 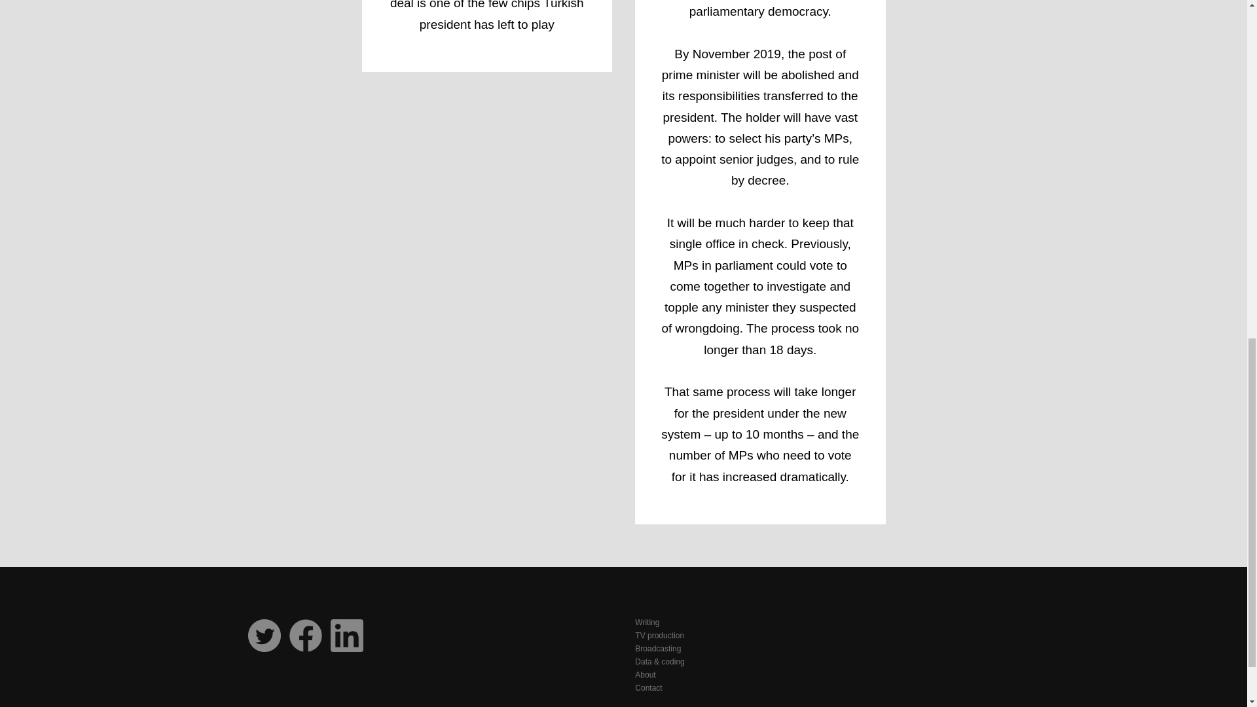 I want to click on About, so click(x=818, y=674).